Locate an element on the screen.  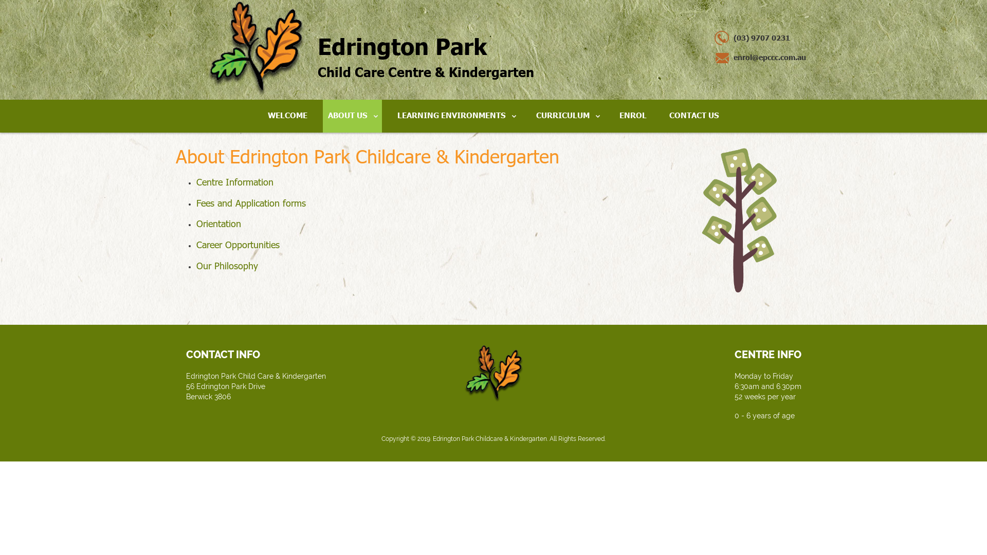
enrol@epccc.com.au is located at coordinates (760, 58).